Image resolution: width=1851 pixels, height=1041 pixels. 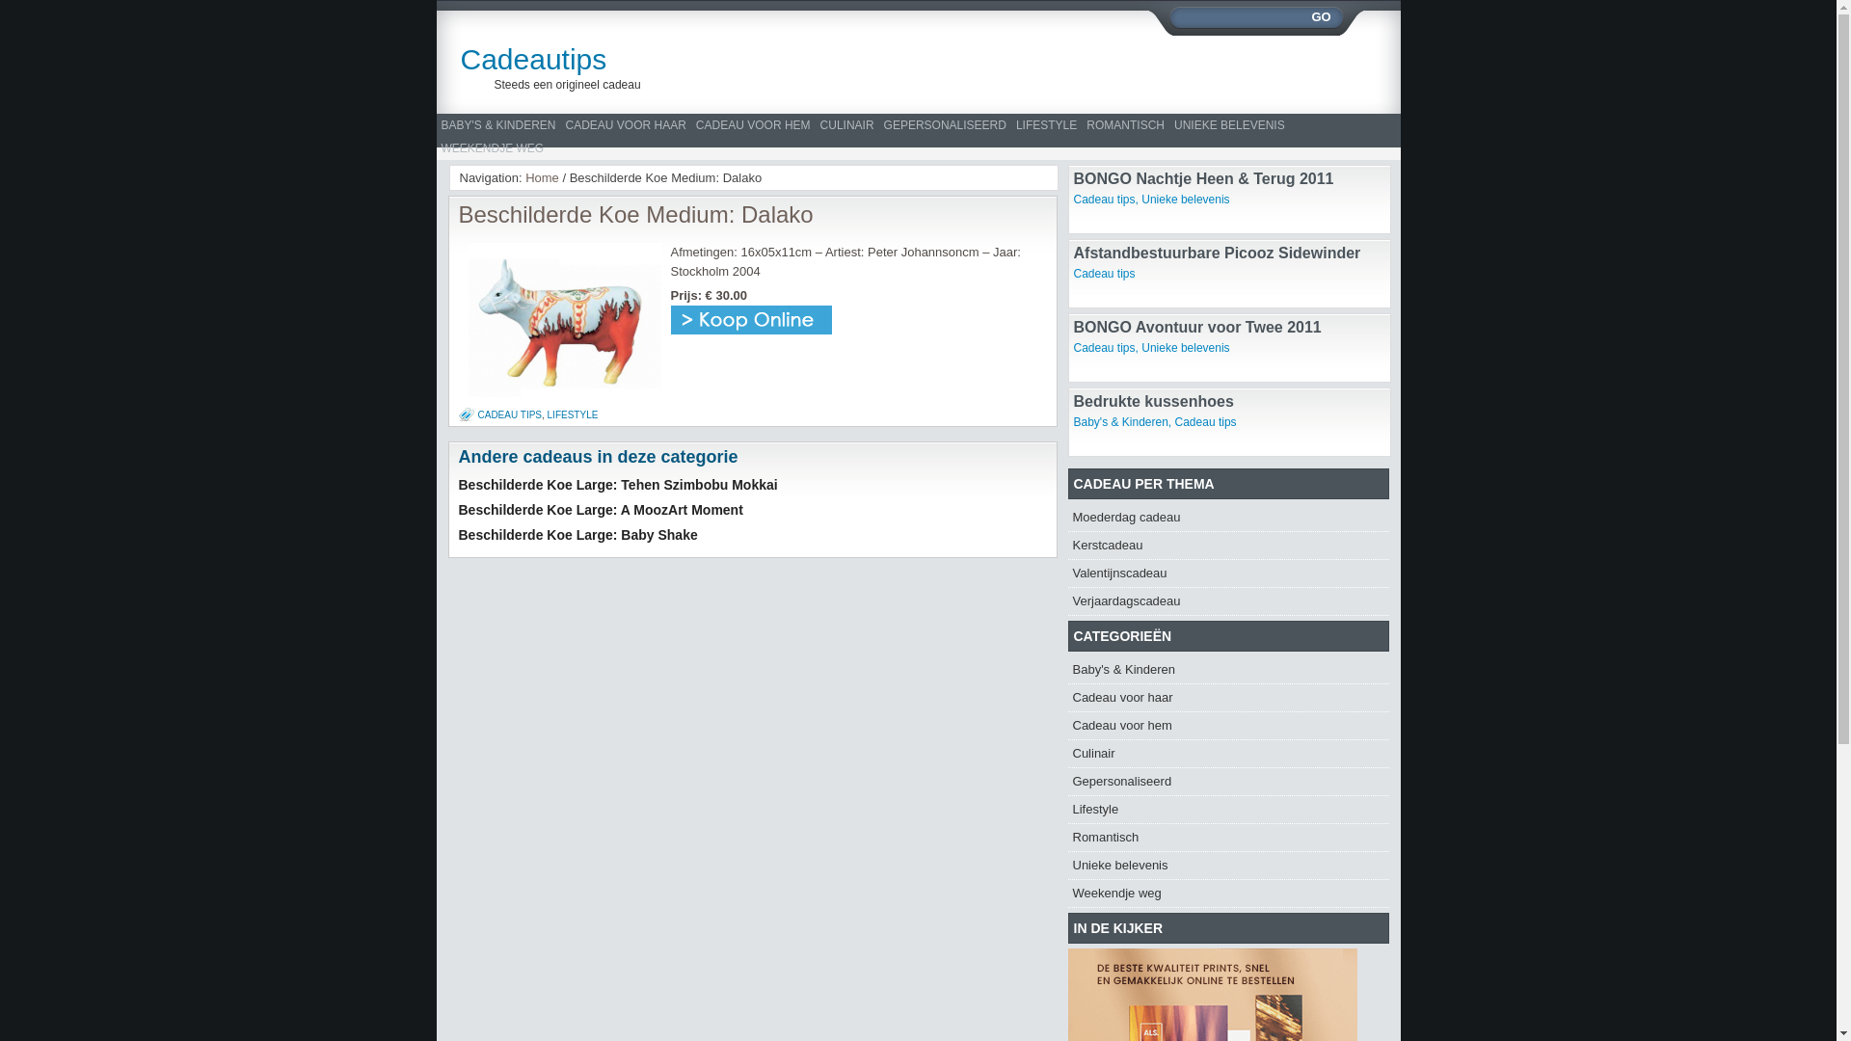 What do you see at coordinates (1154, 401) in the screenshot?
I see `Bedrukte kussenhoes` at bounding box center [1154, 401].